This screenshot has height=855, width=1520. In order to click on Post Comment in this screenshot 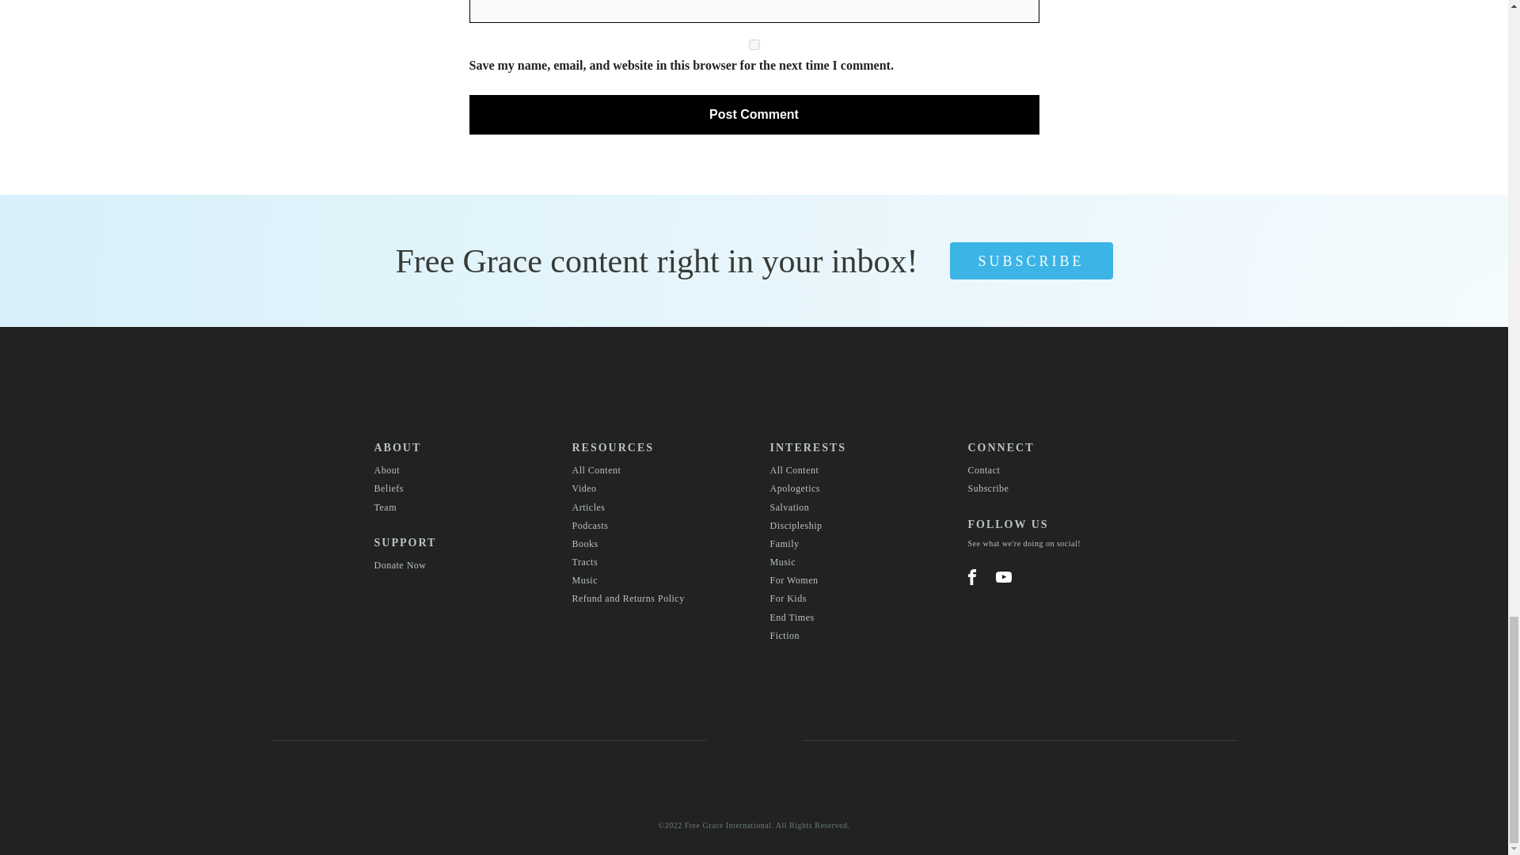, I will do `click(753, 114)`.